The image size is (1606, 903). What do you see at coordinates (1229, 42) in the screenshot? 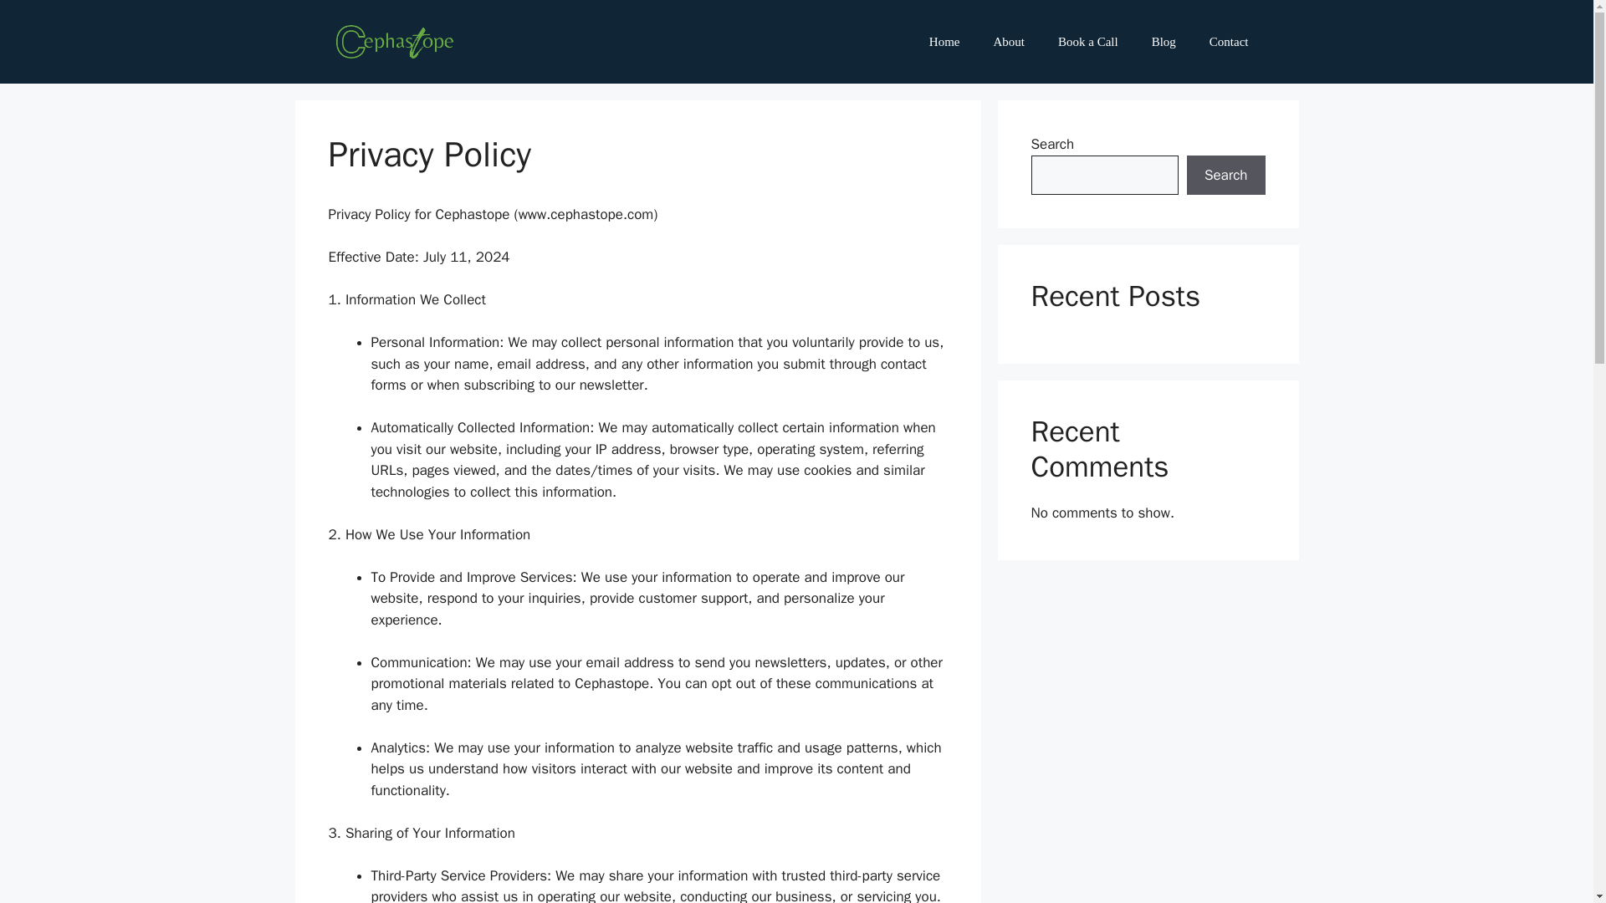
I see `Contact` at bounding box center [1229, 42].